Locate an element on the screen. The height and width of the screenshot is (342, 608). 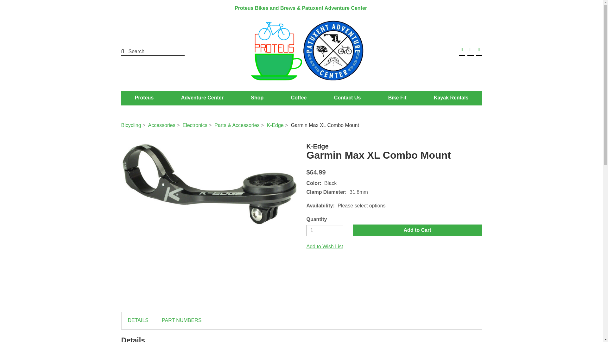
Adventure Center is located at coordinates (202, 98).